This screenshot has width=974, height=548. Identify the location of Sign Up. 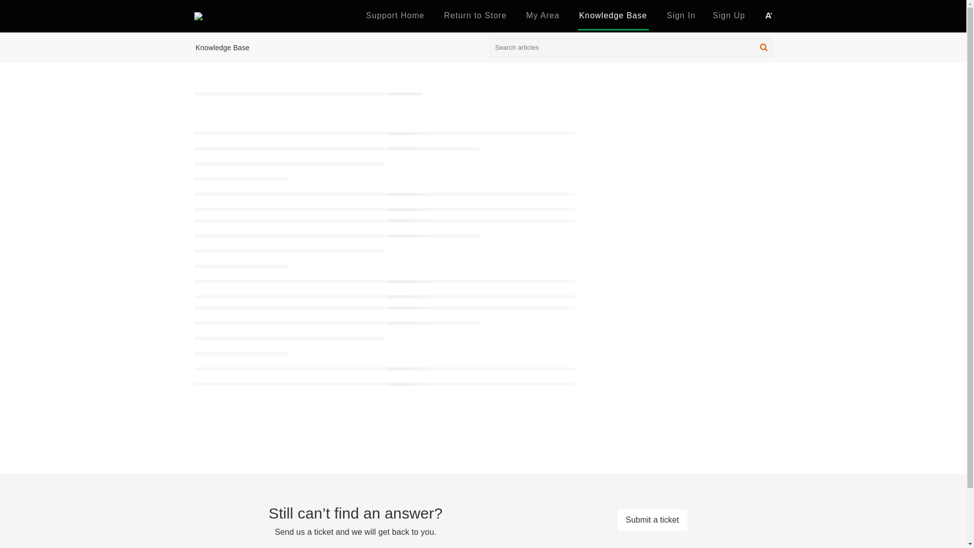
(728, 15).